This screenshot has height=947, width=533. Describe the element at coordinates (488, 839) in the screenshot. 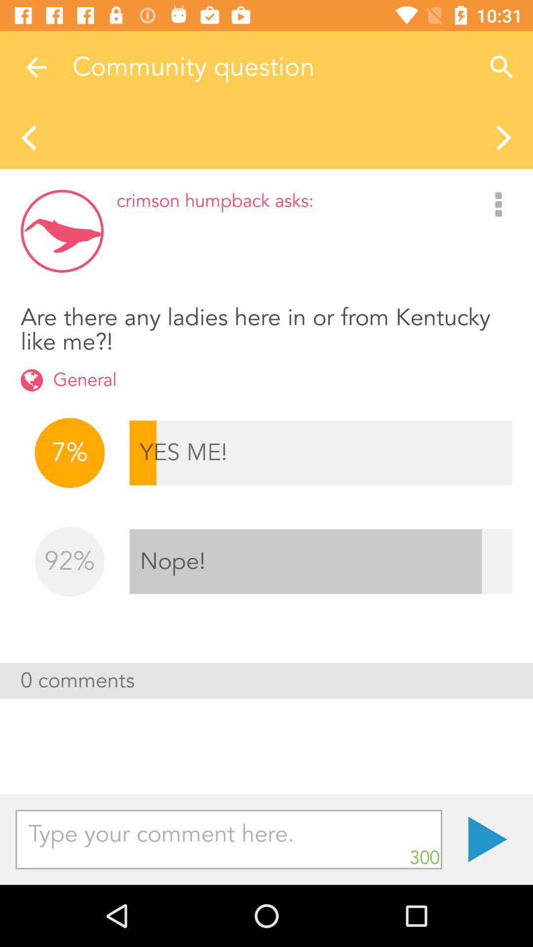

I see `open . item` at that location.